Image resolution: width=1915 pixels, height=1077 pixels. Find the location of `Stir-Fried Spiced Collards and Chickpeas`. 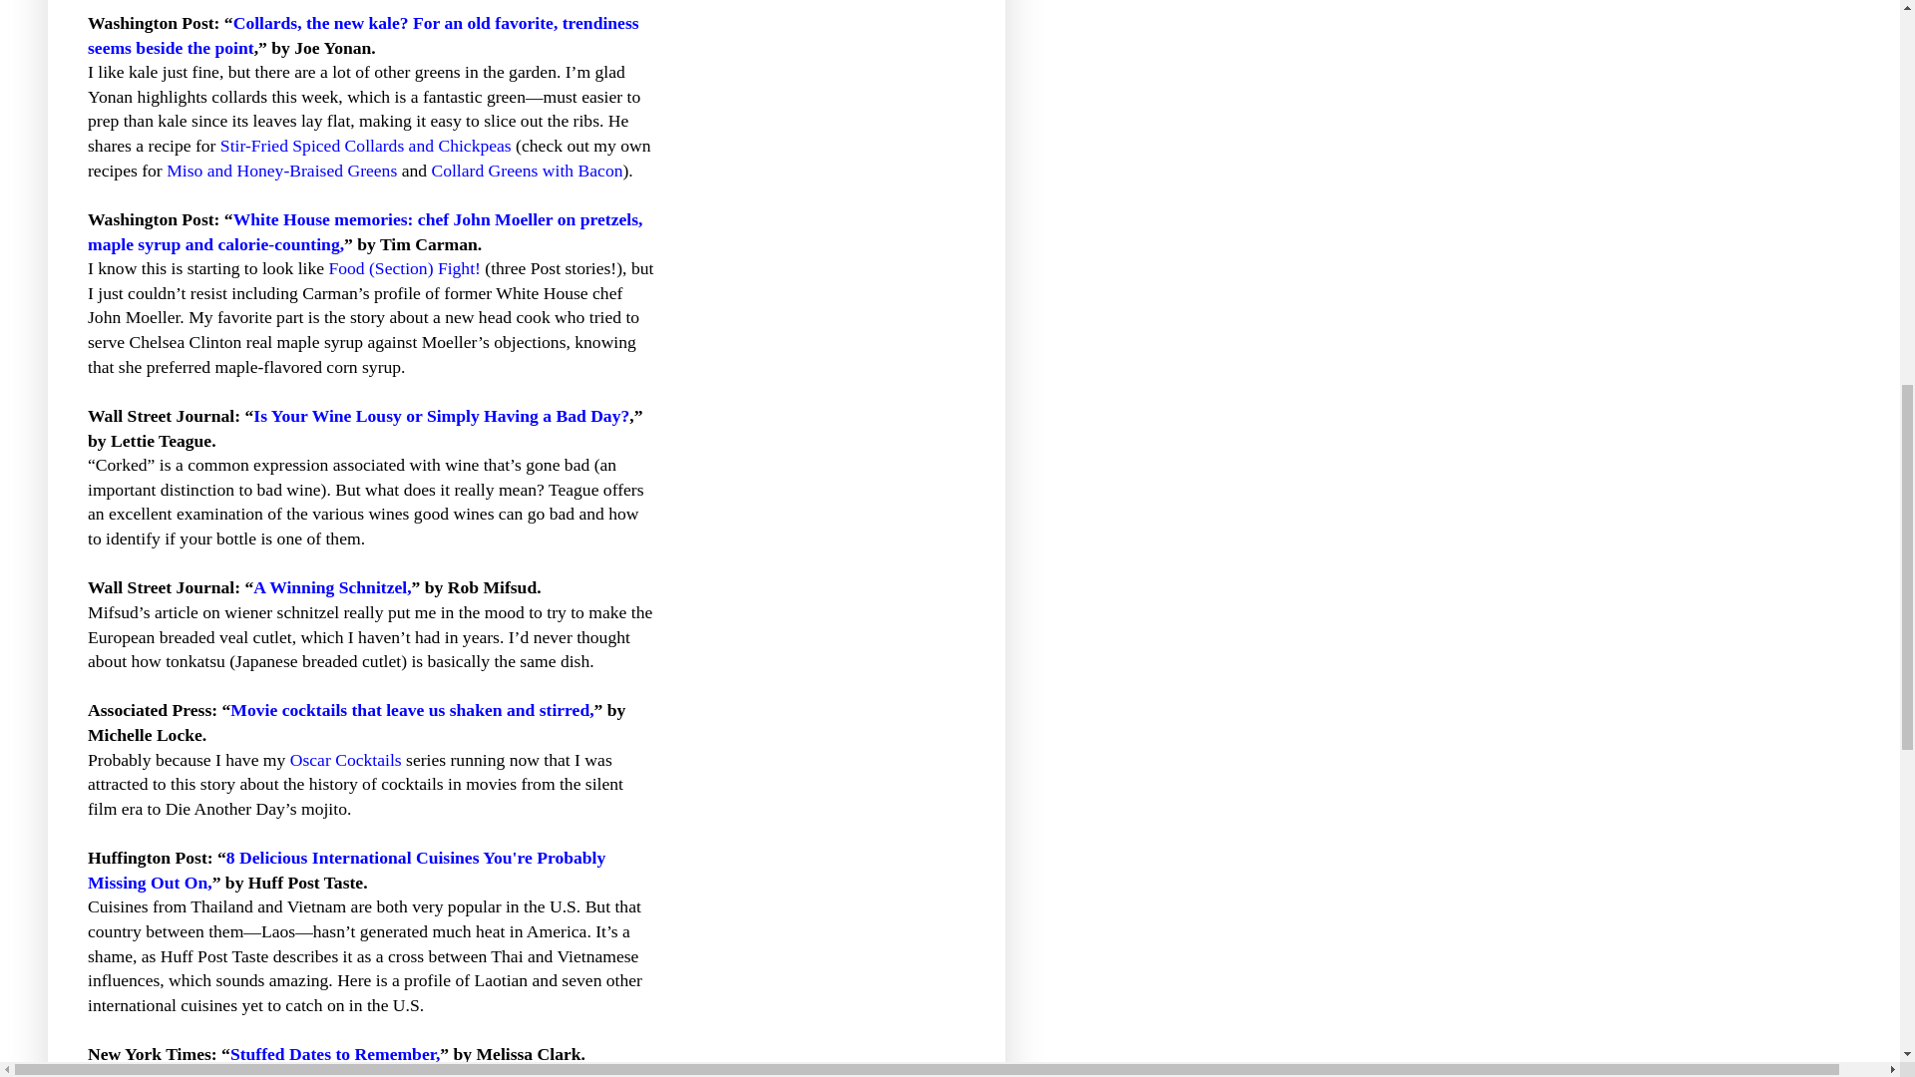

Stir-Fried Spiced Collards and Chickpeas is located at coordinates (365, 146).